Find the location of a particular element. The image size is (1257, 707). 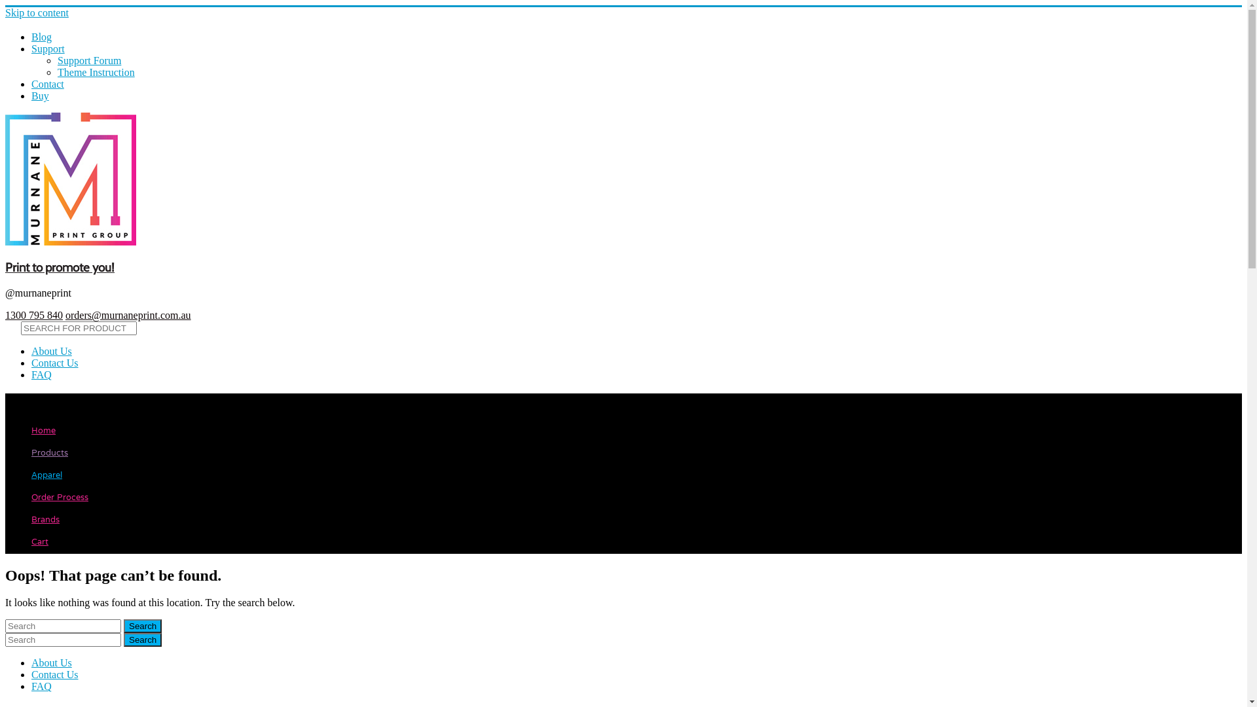

Contact Us is located at coordinates (55, 674).